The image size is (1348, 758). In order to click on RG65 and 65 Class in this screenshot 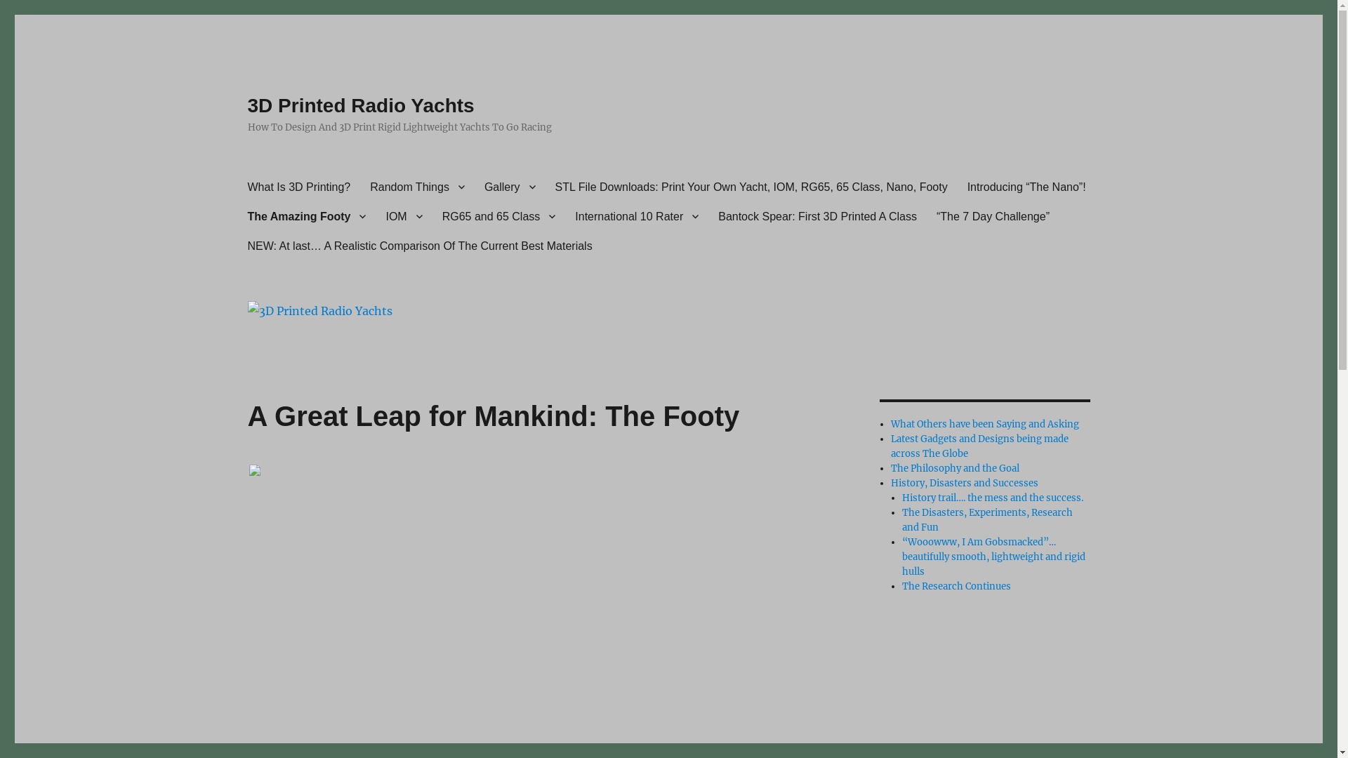, I will do `click(499, 216)`.